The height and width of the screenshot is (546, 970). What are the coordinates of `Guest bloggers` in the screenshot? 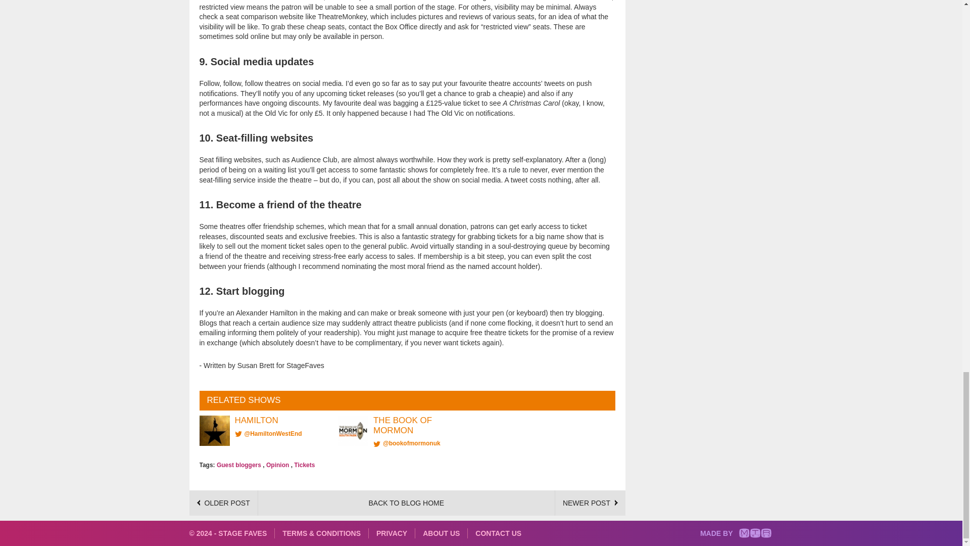 It's located at (238, 465).